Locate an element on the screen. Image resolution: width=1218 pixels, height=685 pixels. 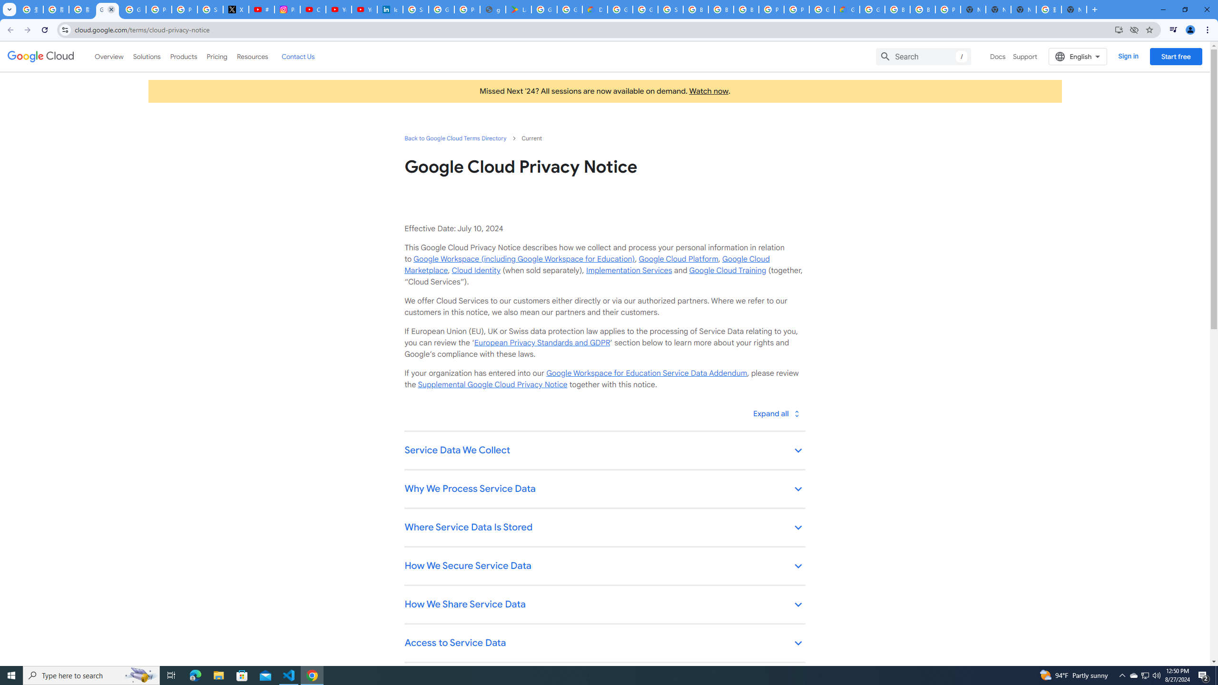
Google Cloud Estimate Summary is located at coordinates (847, 10).